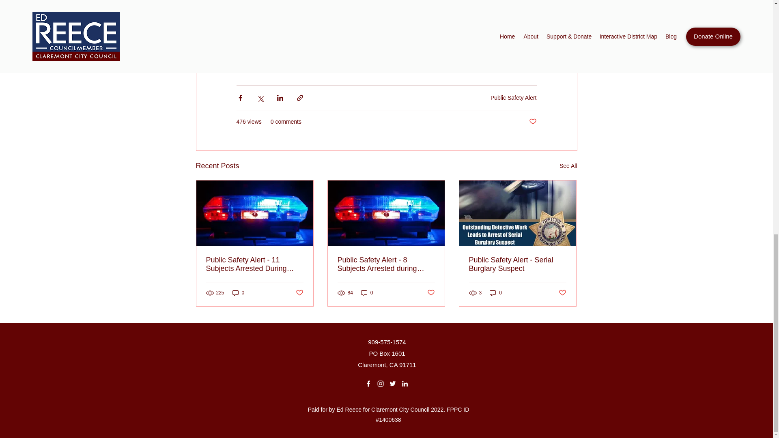  What do you see at coordinates (299, 293) in the screenshot?
I see `Post not marked as liked` at bounding box center [299, 293].